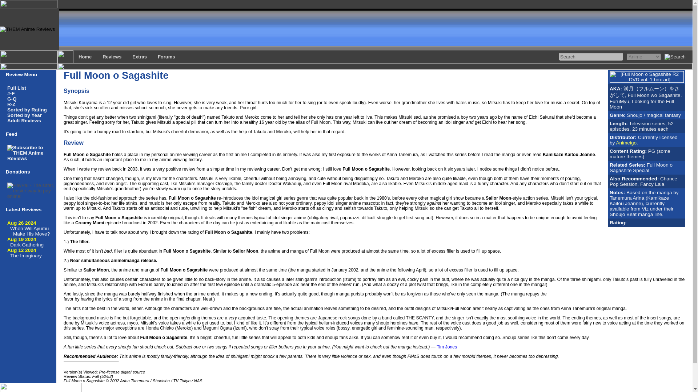 The height and width of the screenshot is (392, 698). I want to click on Home, so click(85, 57).